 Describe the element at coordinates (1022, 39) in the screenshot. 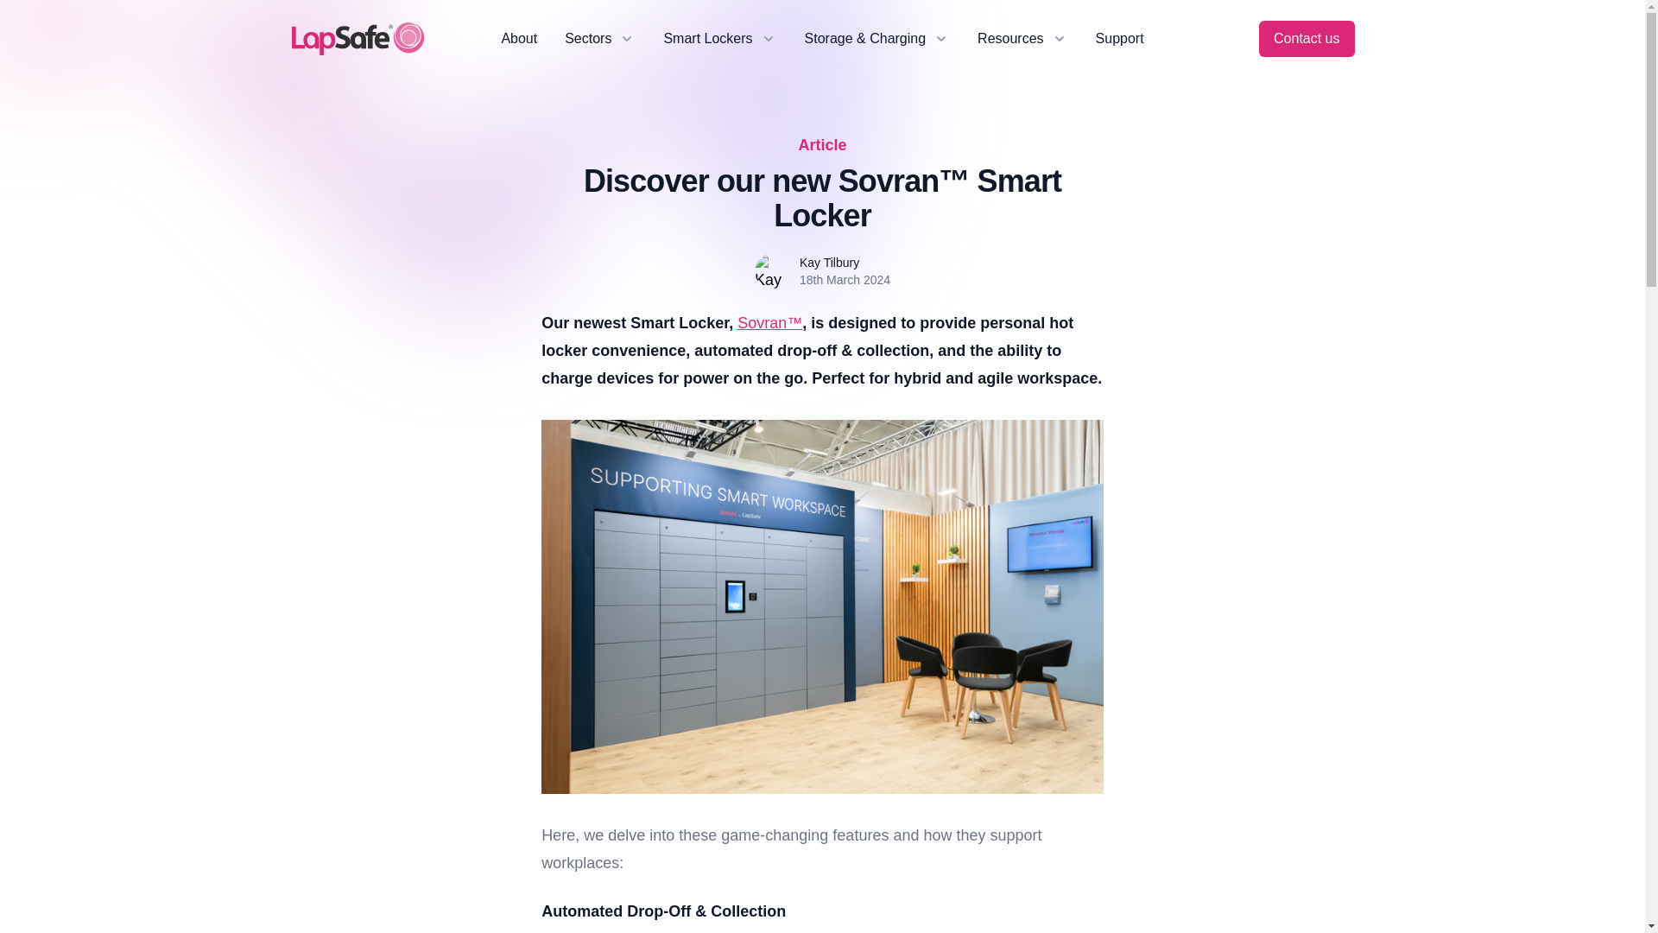

I see `Resources` at that location.